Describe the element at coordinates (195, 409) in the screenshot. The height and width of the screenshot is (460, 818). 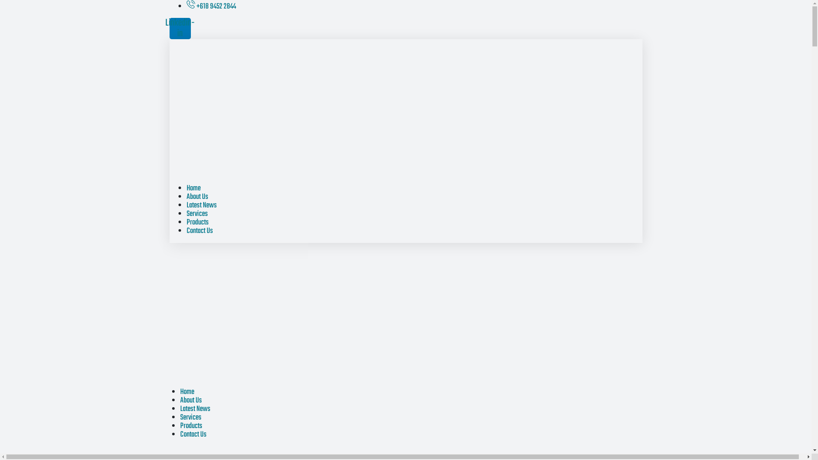
I see `Latest News` at that location.